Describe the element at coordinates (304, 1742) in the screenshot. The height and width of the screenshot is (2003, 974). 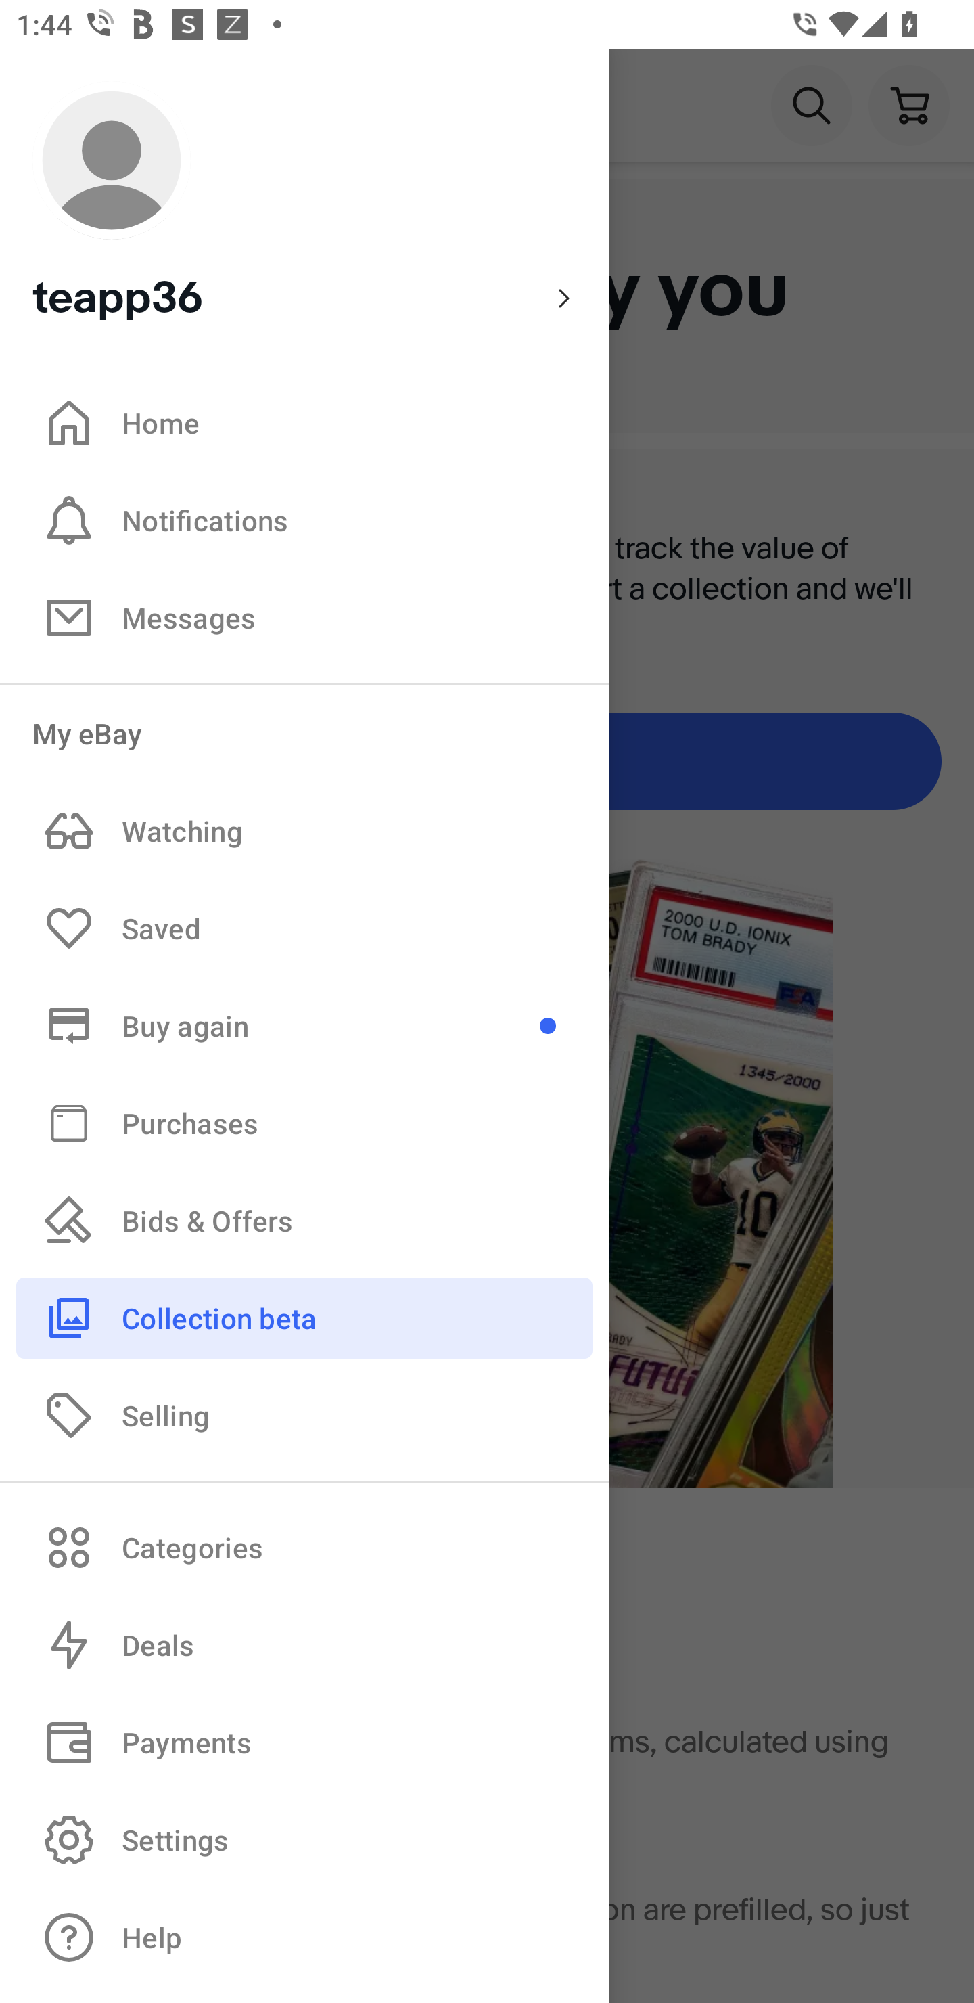
I see `Payments` at that location.